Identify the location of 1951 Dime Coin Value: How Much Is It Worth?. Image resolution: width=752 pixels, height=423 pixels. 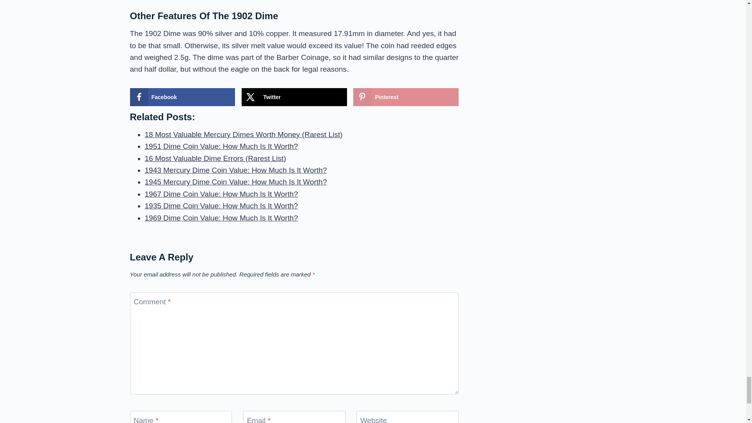
(221, 146).